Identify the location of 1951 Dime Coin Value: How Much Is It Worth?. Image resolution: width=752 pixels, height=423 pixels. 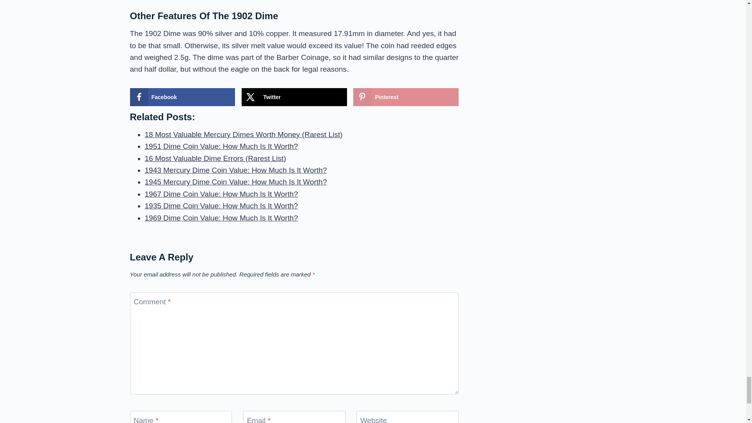
(221, 146).